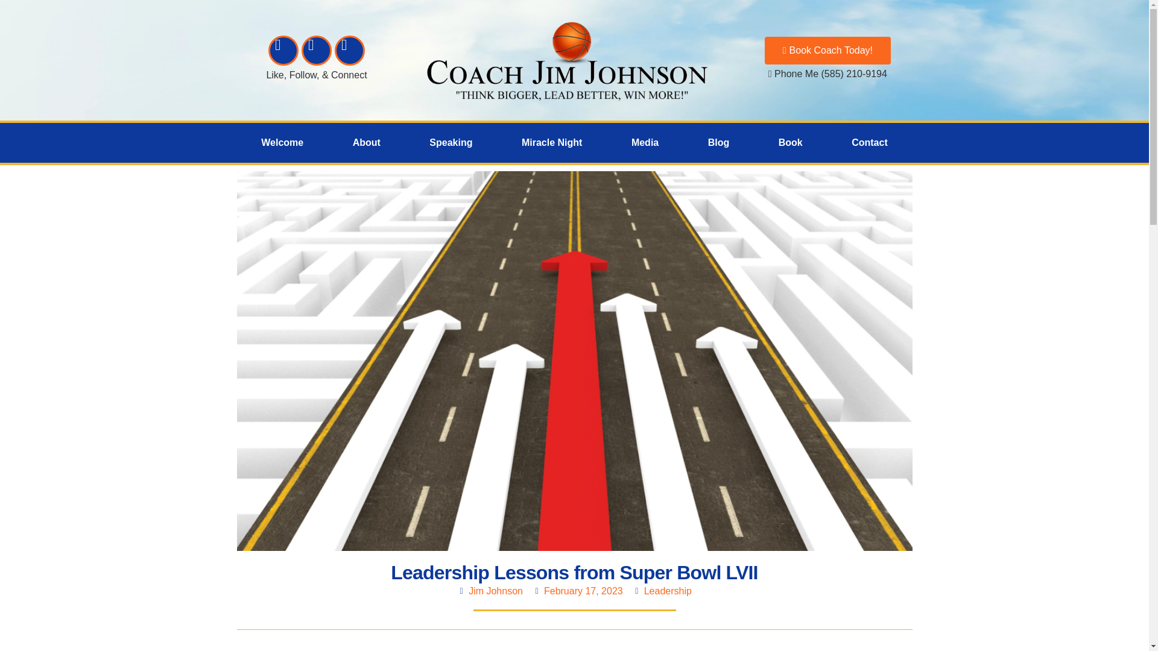  Describe the element at coordinates (578, 591) in the screenshot. I see `February 17, 2023` at that location.